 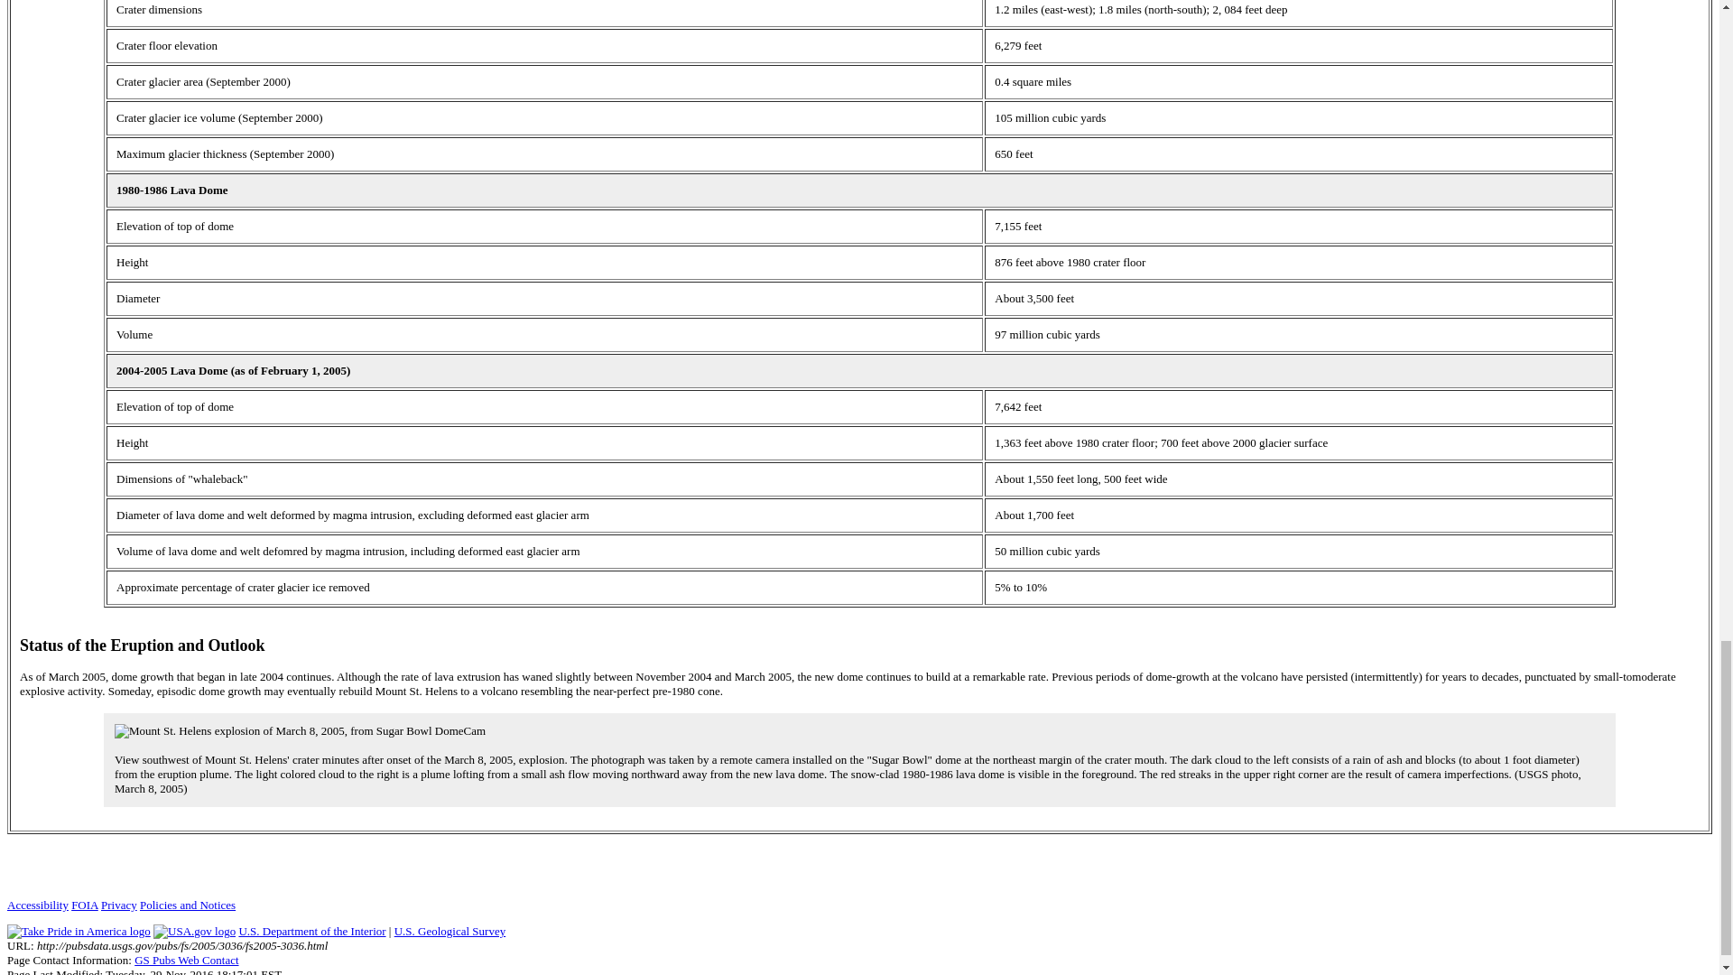 What do you see at coordinates (188, 905) in the screenshot?
I see `Policies and Notices` at bounding box center [188, 905].